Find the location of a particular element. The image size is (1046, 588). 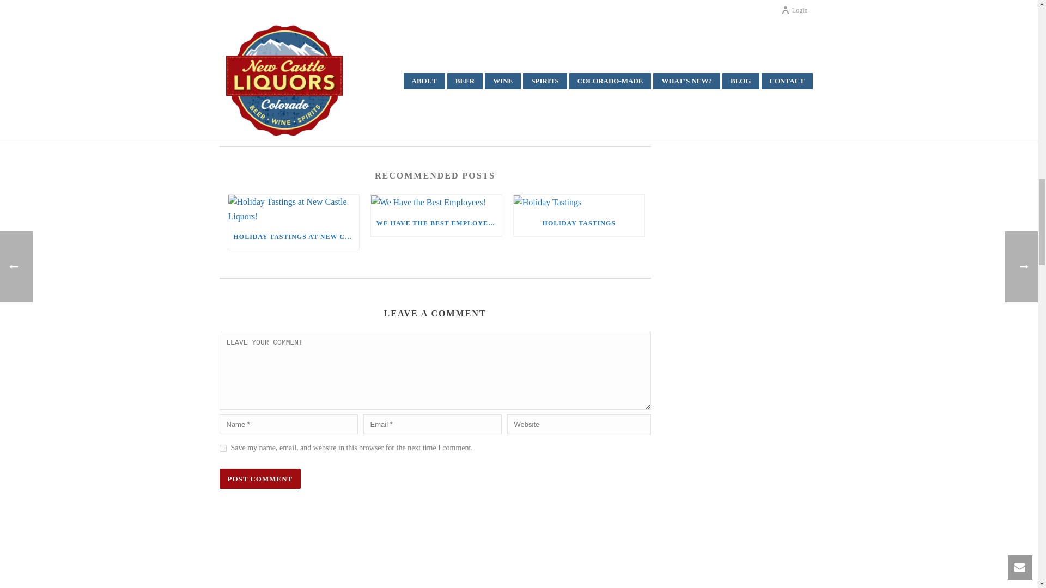

Holiday Tastings at New Castle Liquors! is located at coordinates (293, 209).